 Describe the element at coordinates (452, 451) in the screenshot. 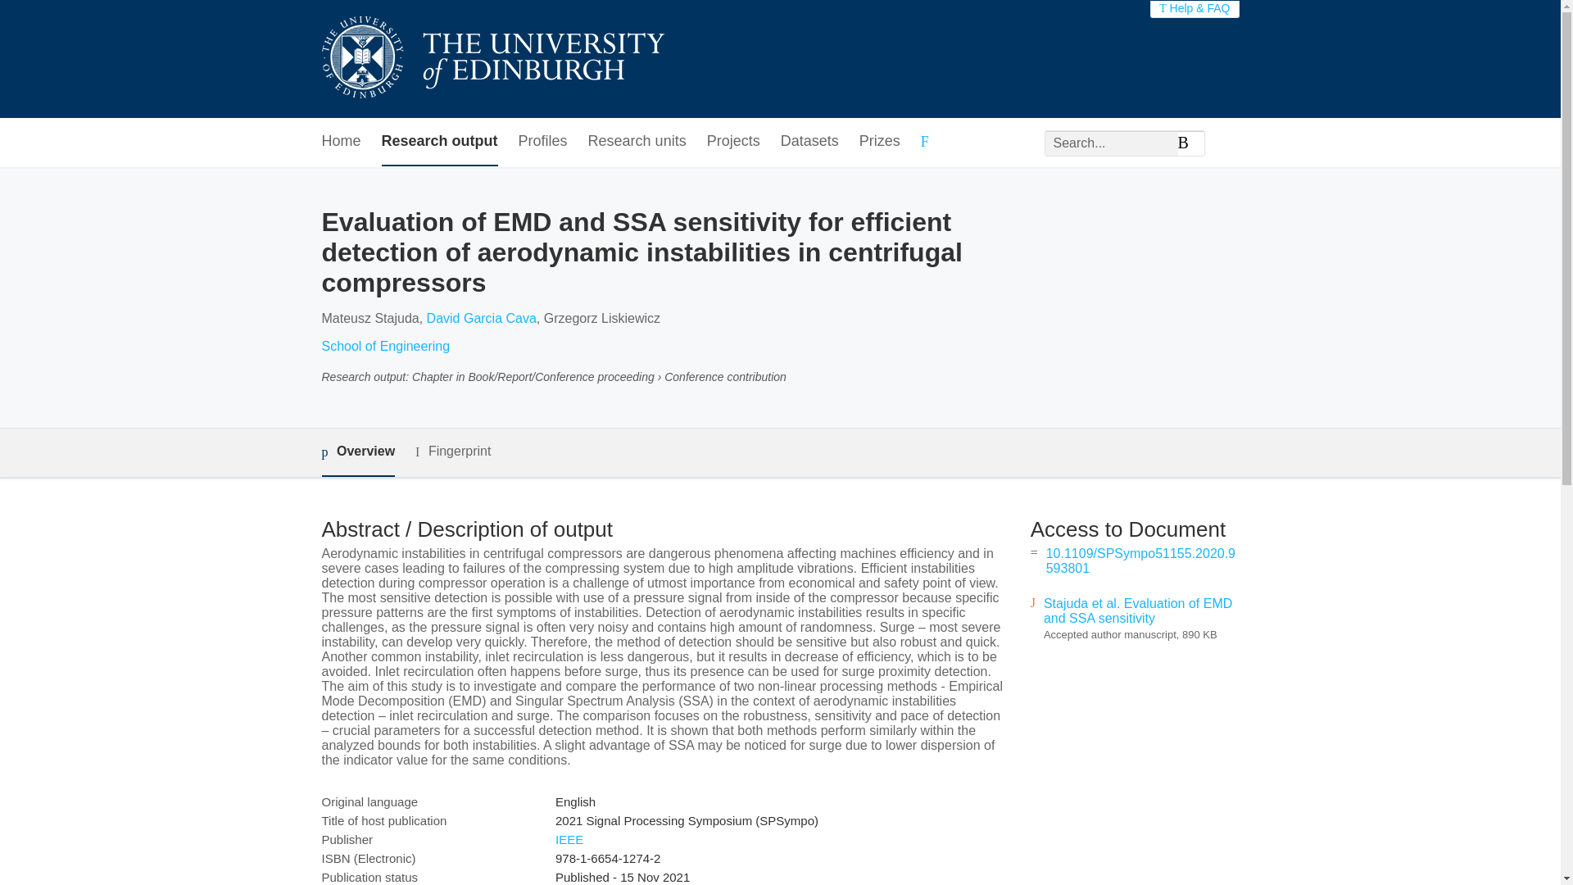

I see `Fingerprint` at that location.